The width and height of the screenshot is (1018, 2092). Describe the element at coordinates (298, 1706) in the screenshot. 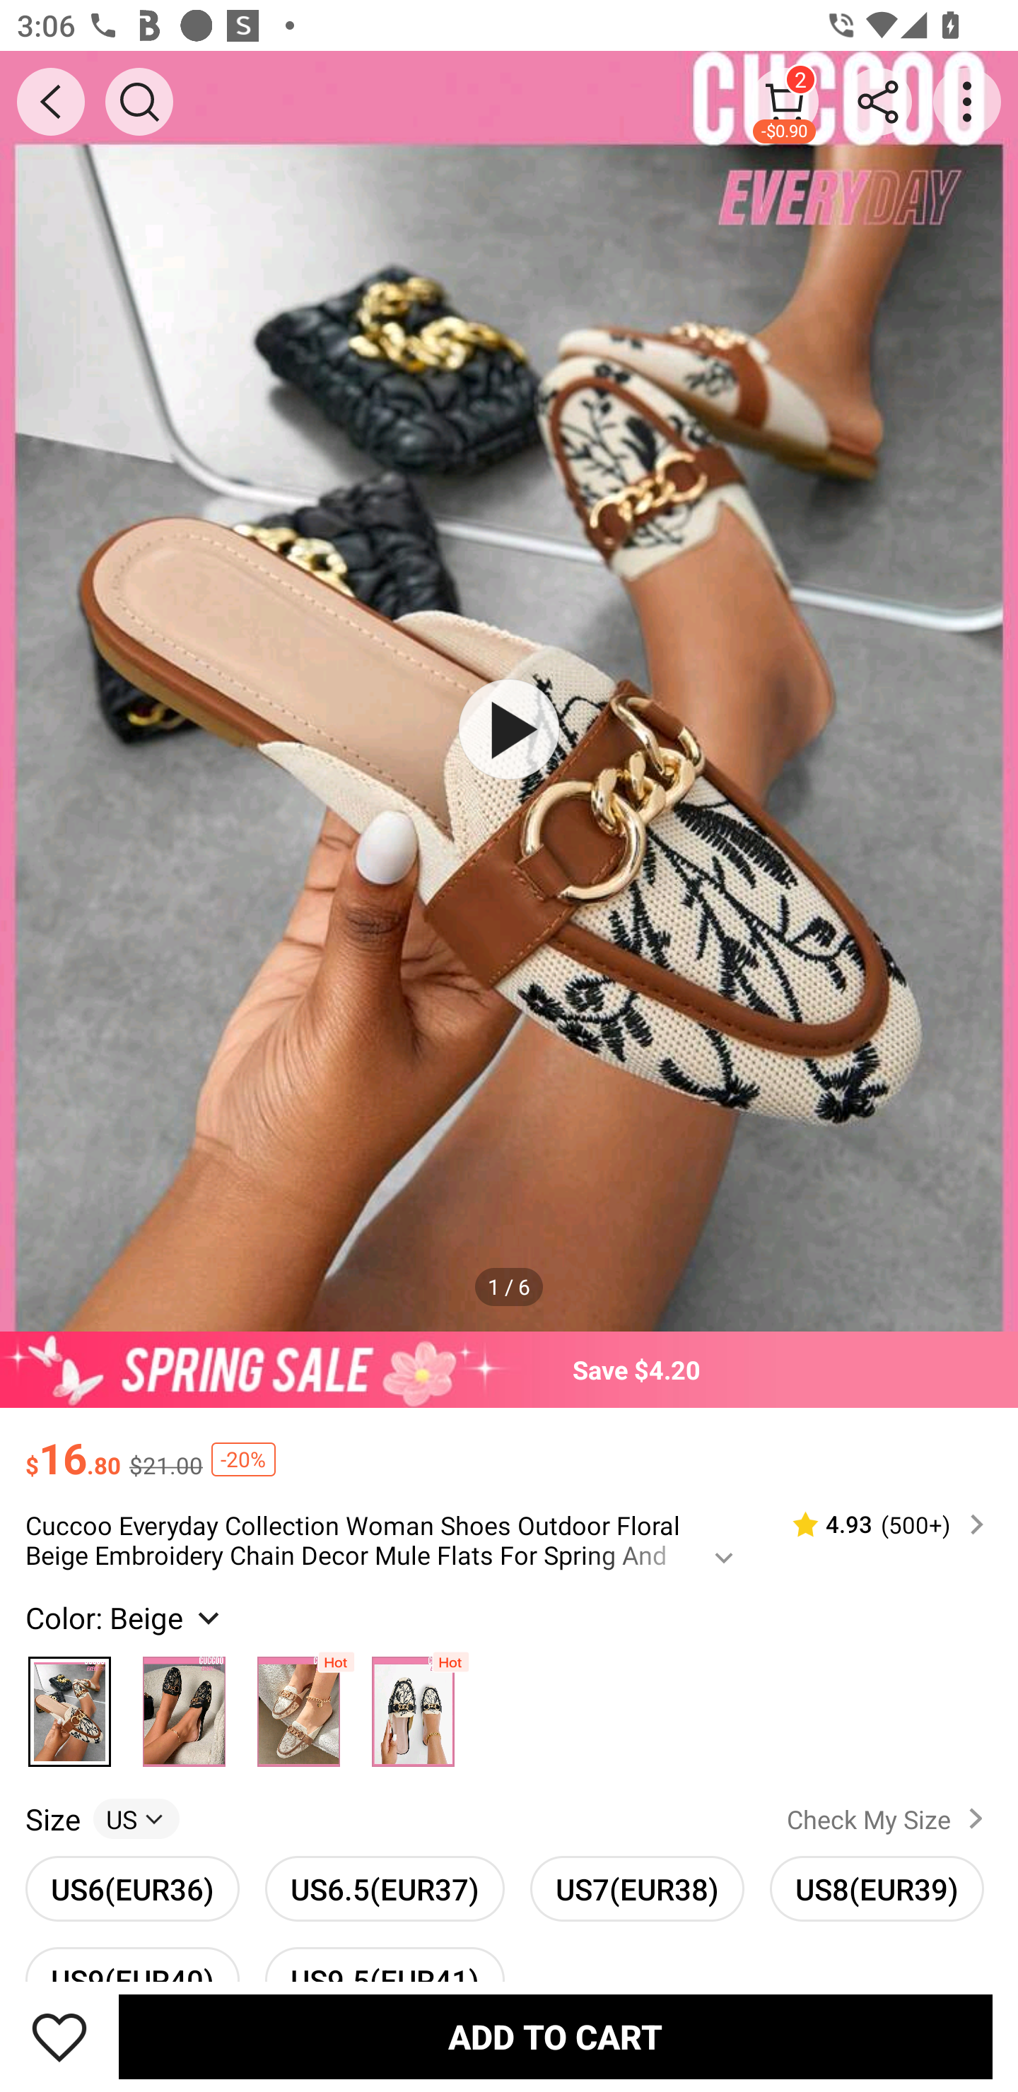

I see `Brown` at that location.